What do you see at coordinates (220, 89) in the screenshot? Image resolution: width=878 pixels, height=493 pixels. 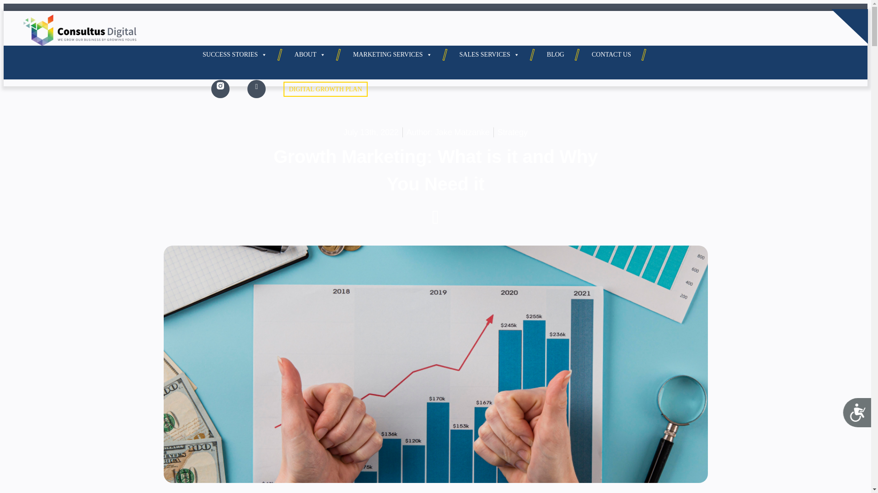 I see `Instagram` at bounding box center [220, 89].